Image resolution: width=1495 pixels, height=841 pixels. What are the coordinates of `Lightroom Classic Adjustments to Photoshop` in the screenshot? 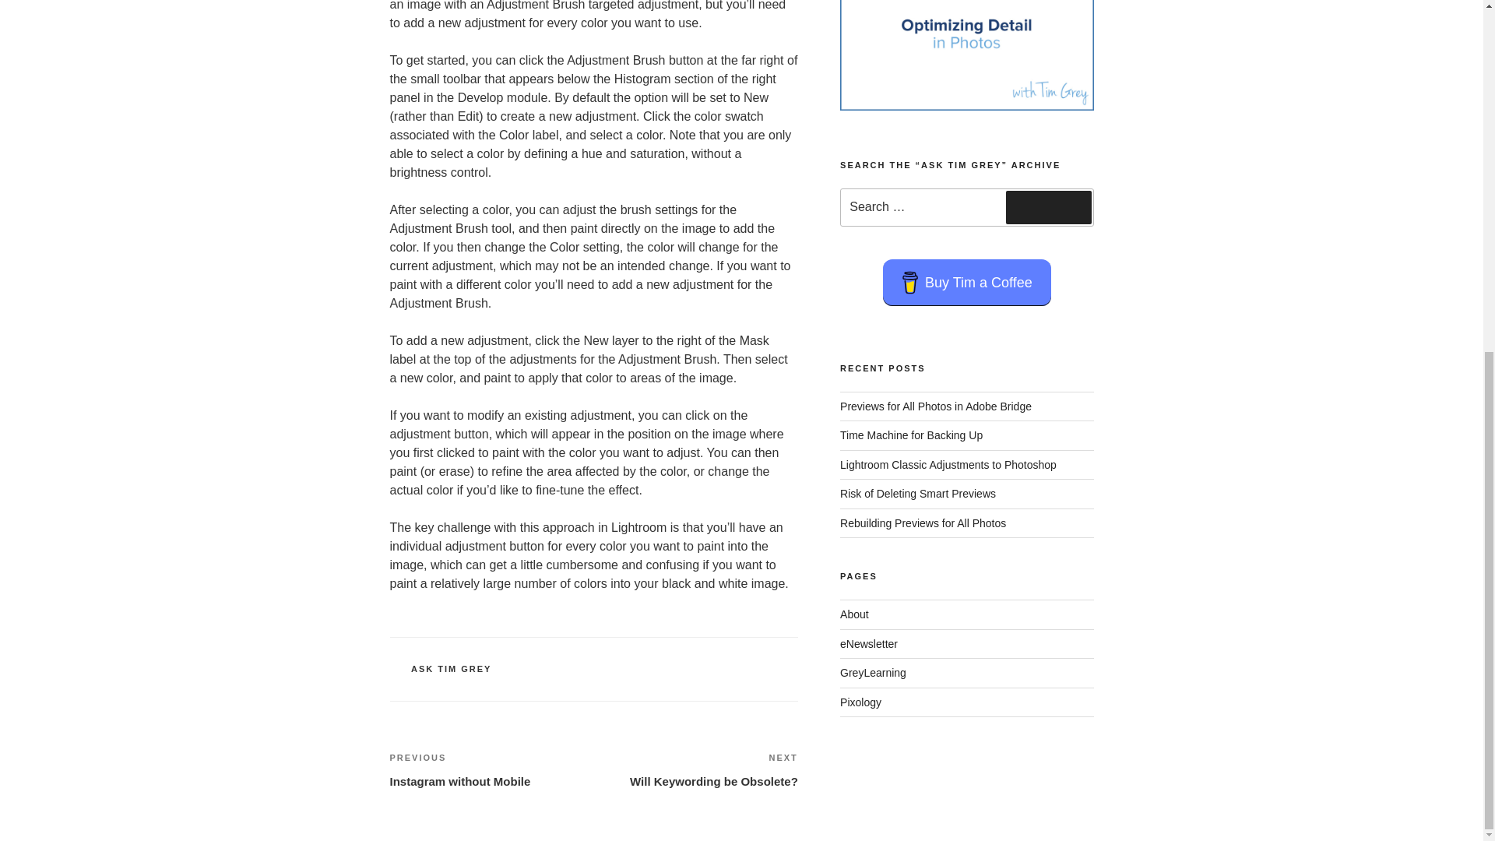 It's located at (967, 282).